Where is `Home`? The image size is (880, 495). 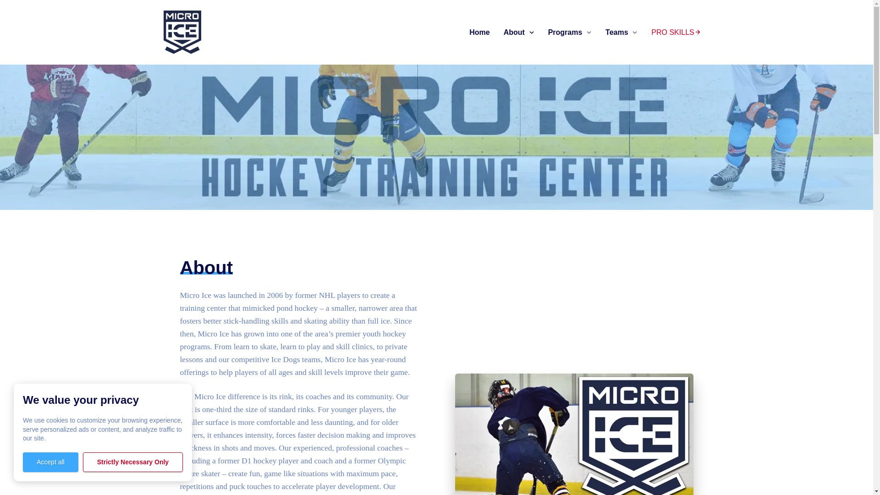
Home is located at coordinates (479, 33).